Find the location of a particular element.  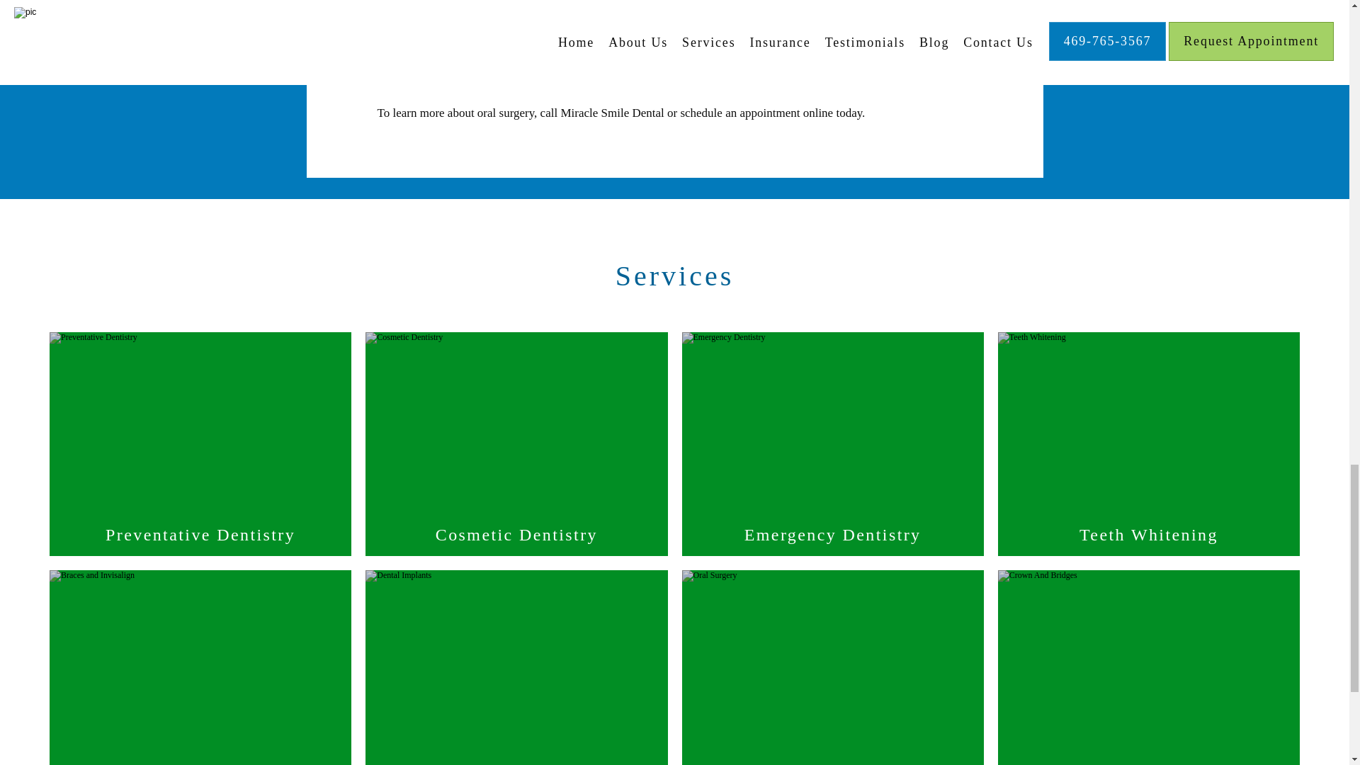

Crown and Bridges is located at coordinates (1149, 758).